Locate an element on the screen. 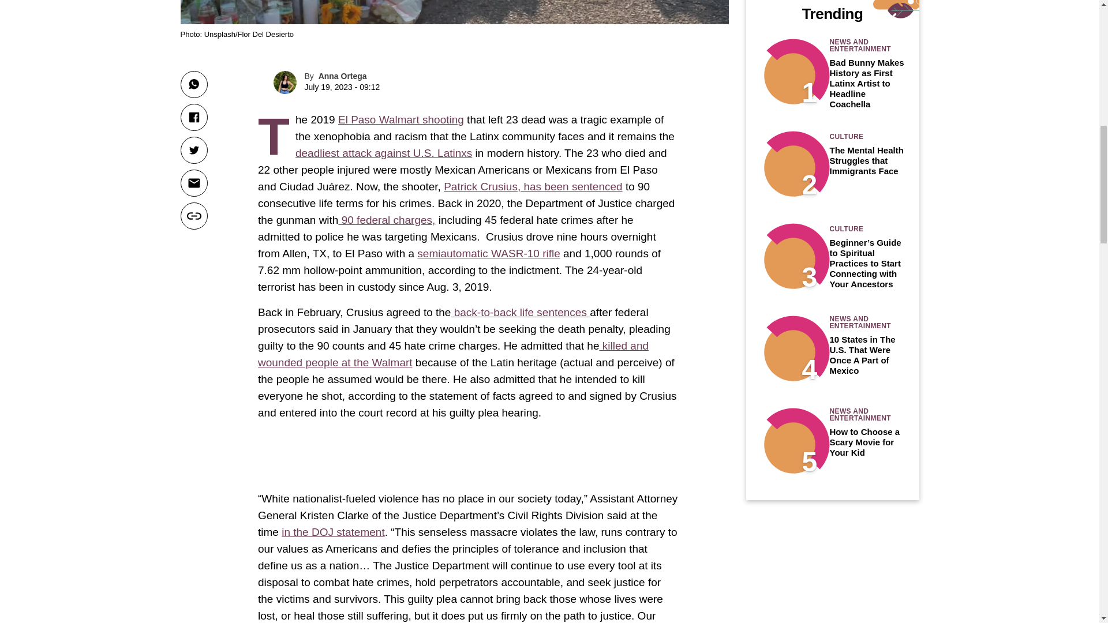 The height and width of the screenshot is (623, 1108). Share this article on WhatsApp is located at coordinates (193, 84).